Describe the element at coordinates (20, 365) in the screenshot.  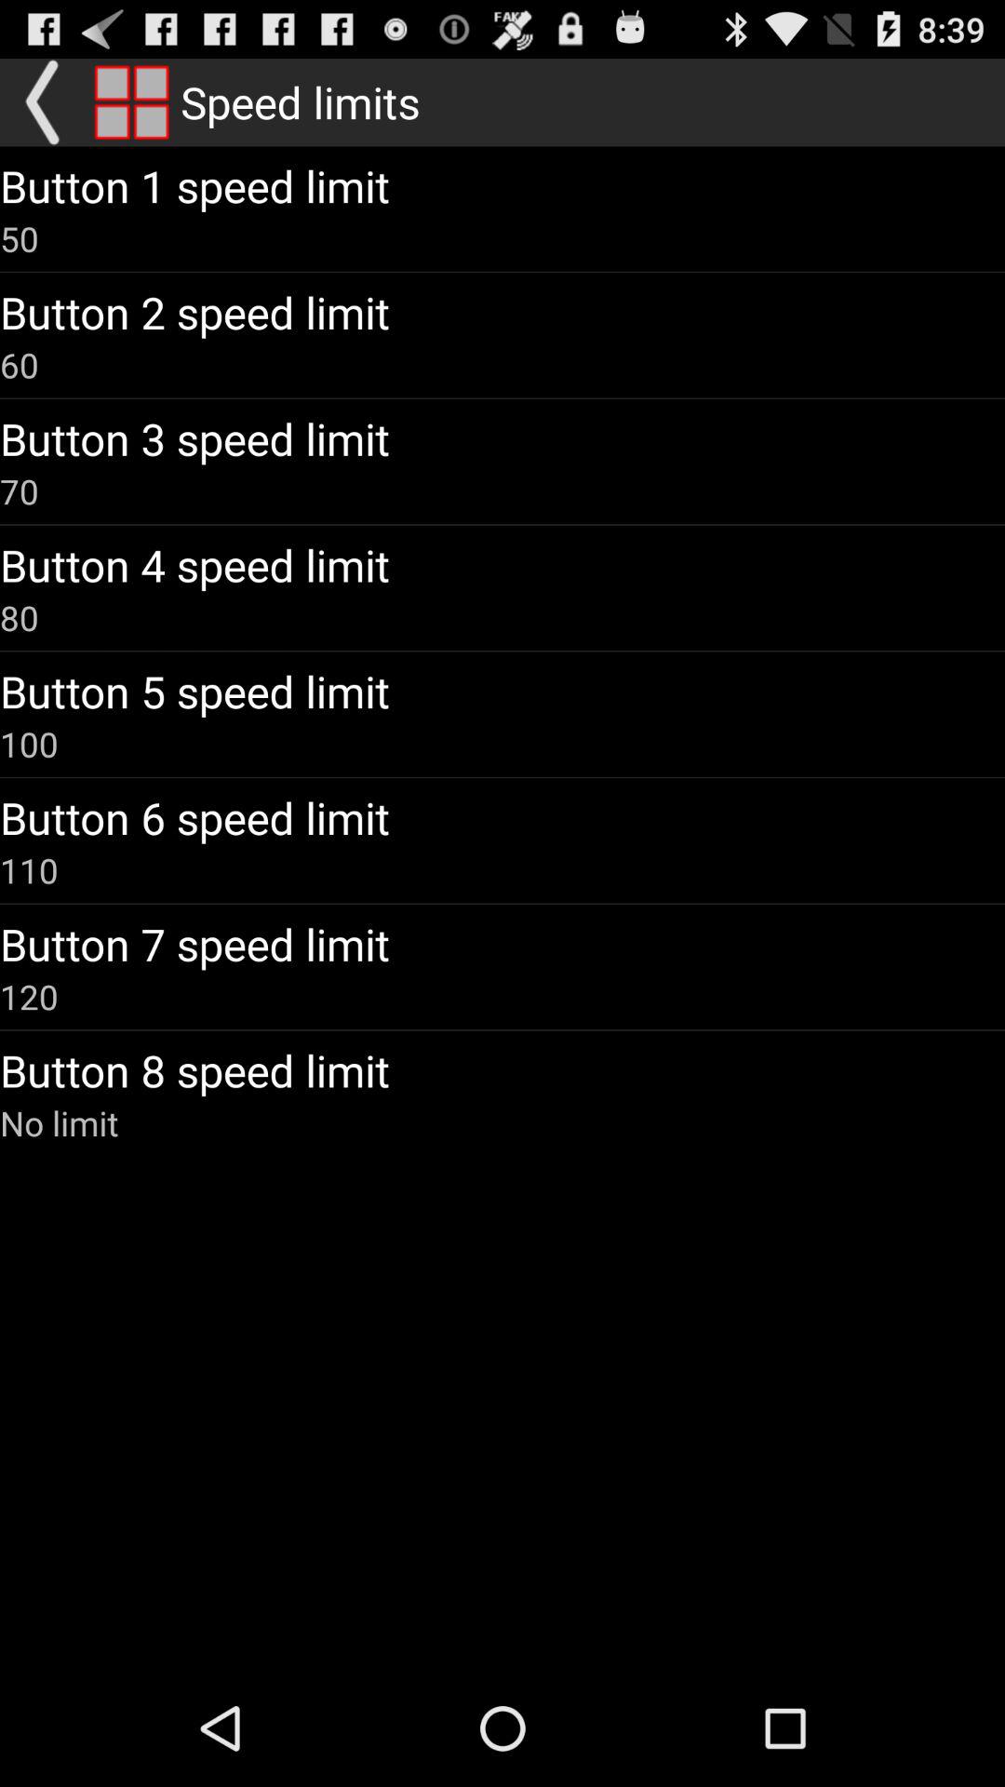
I see `swipe until the 60 item` at that location.